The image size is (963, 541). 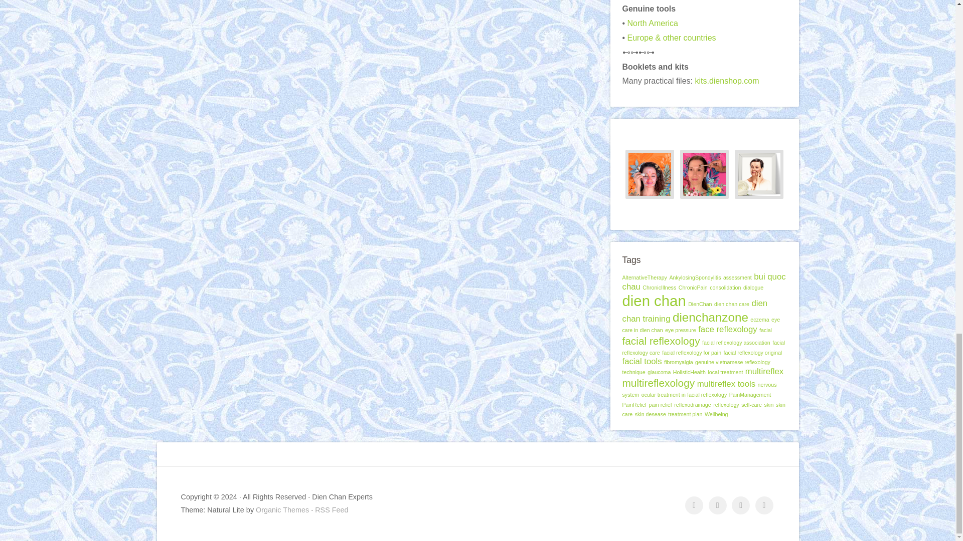 I want to click on AnkylosingSpondylitis, so click(x=695, y=278).